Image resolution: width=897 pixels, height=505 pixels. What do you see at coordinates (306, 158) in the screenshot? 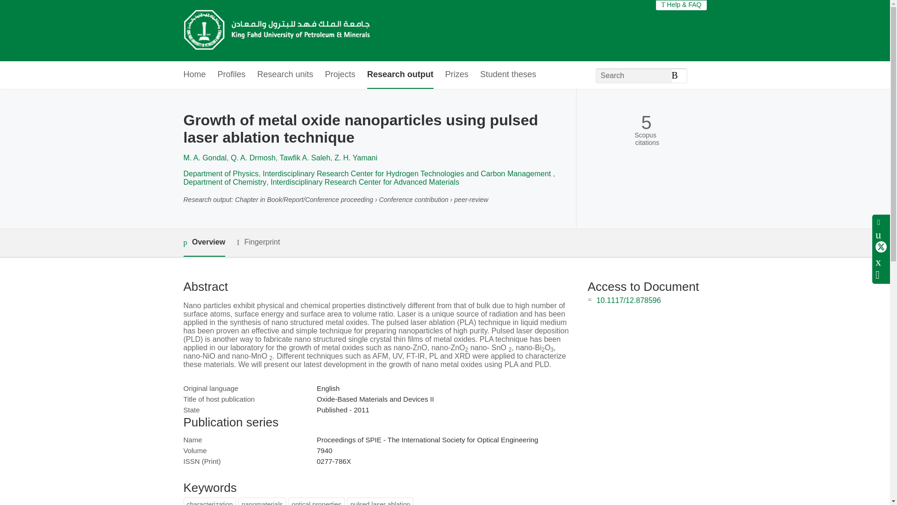
I see `Tawfik A. Saleh` at bounding box center [306, 158].